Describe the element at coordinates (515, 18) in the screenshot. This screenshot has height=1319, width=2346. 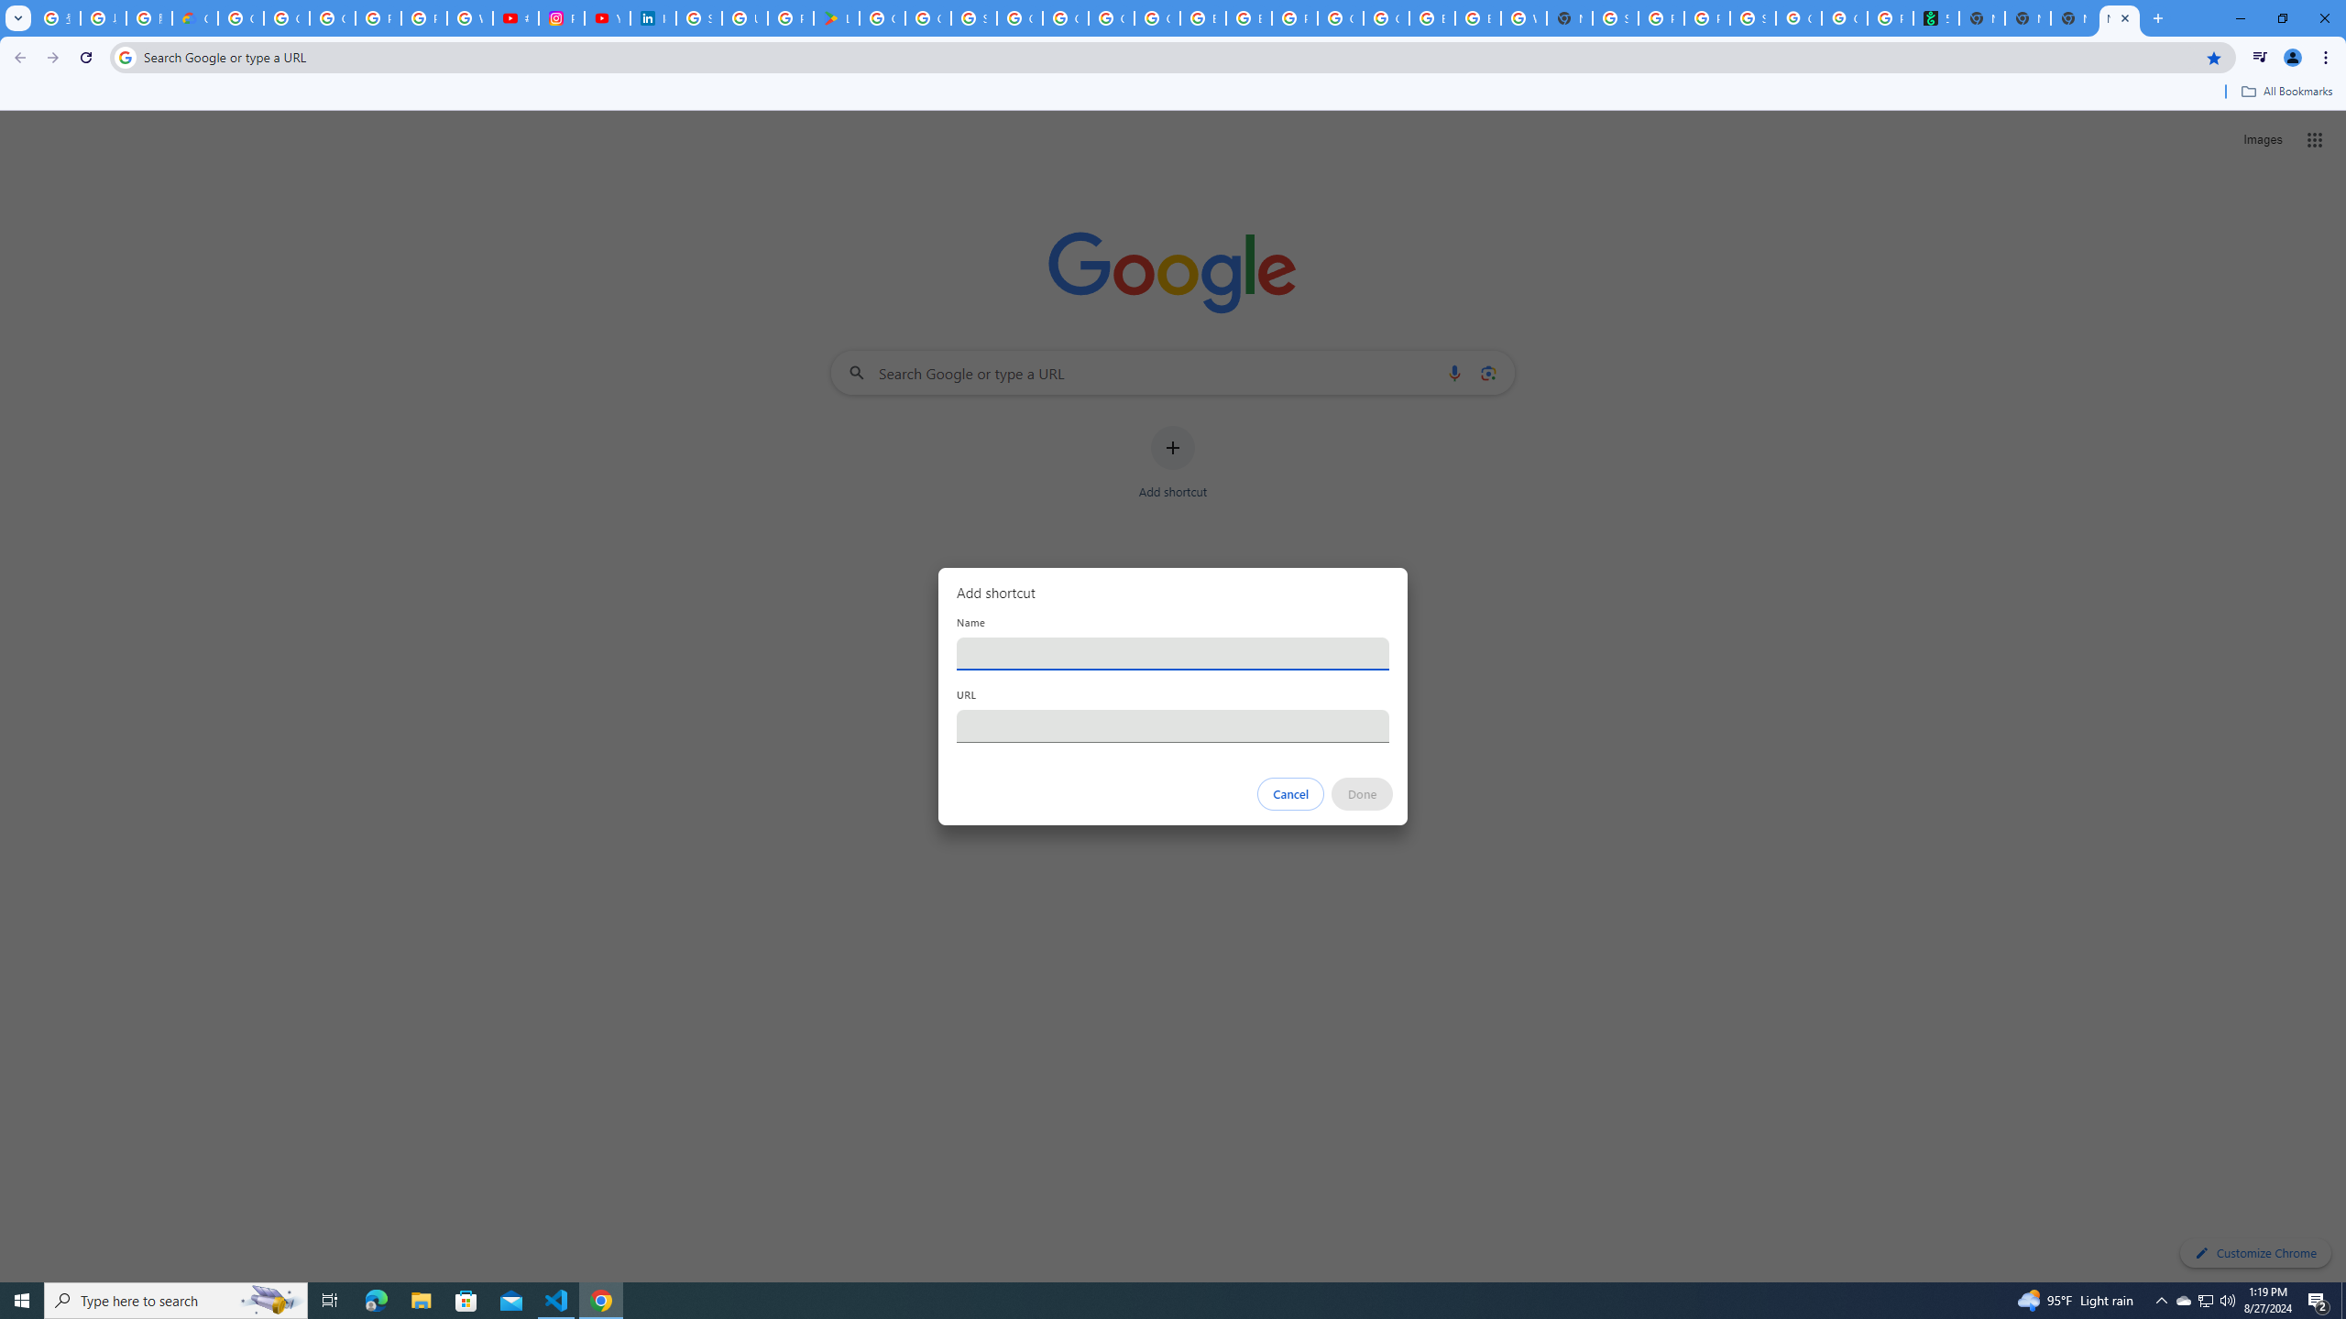
I see `#nbabasketballhighlights - YouTube` at that location.